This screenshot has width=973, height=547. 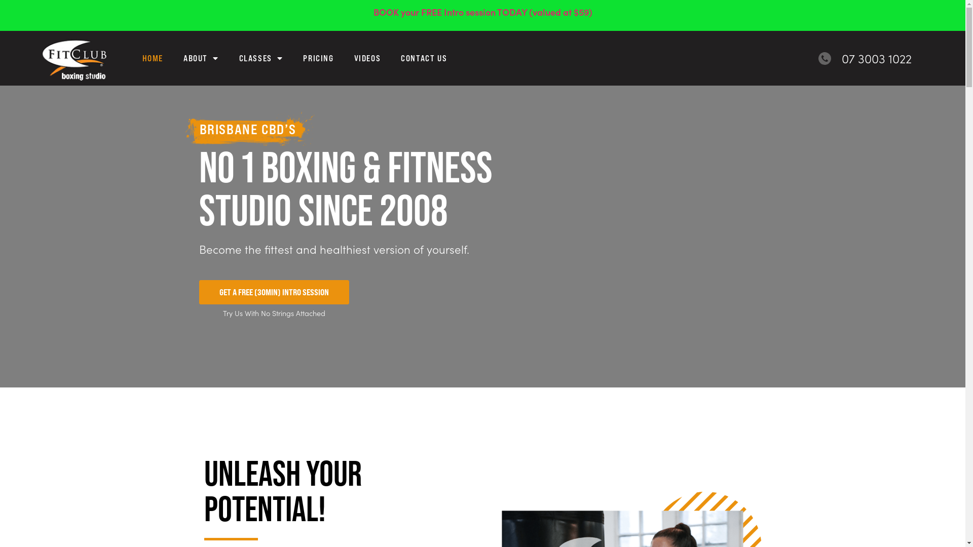 I want to click on CONTACT US, so click(x=424, y=58).